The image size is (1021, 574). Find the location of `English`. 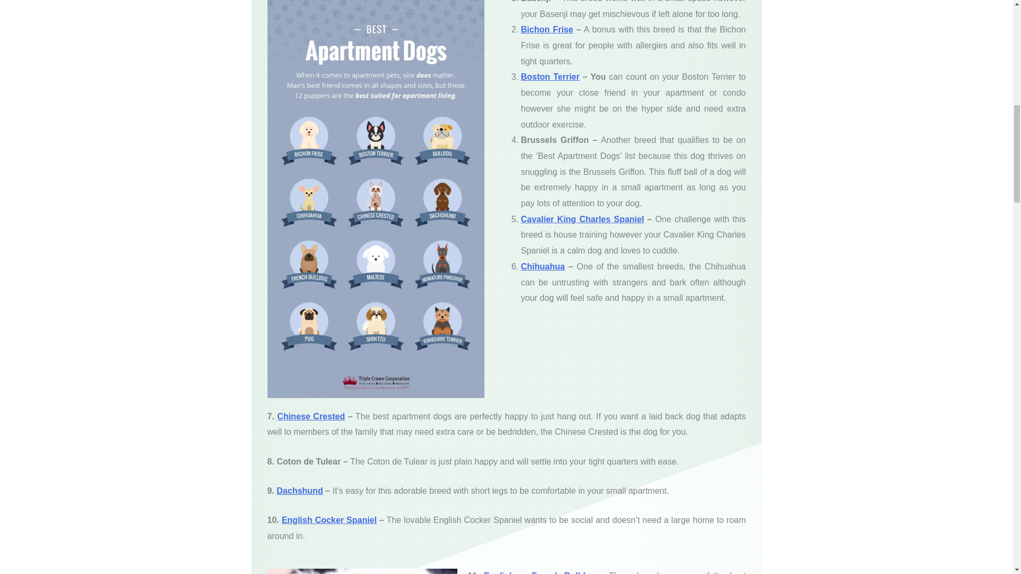

English is located at coordinates (501, 572).